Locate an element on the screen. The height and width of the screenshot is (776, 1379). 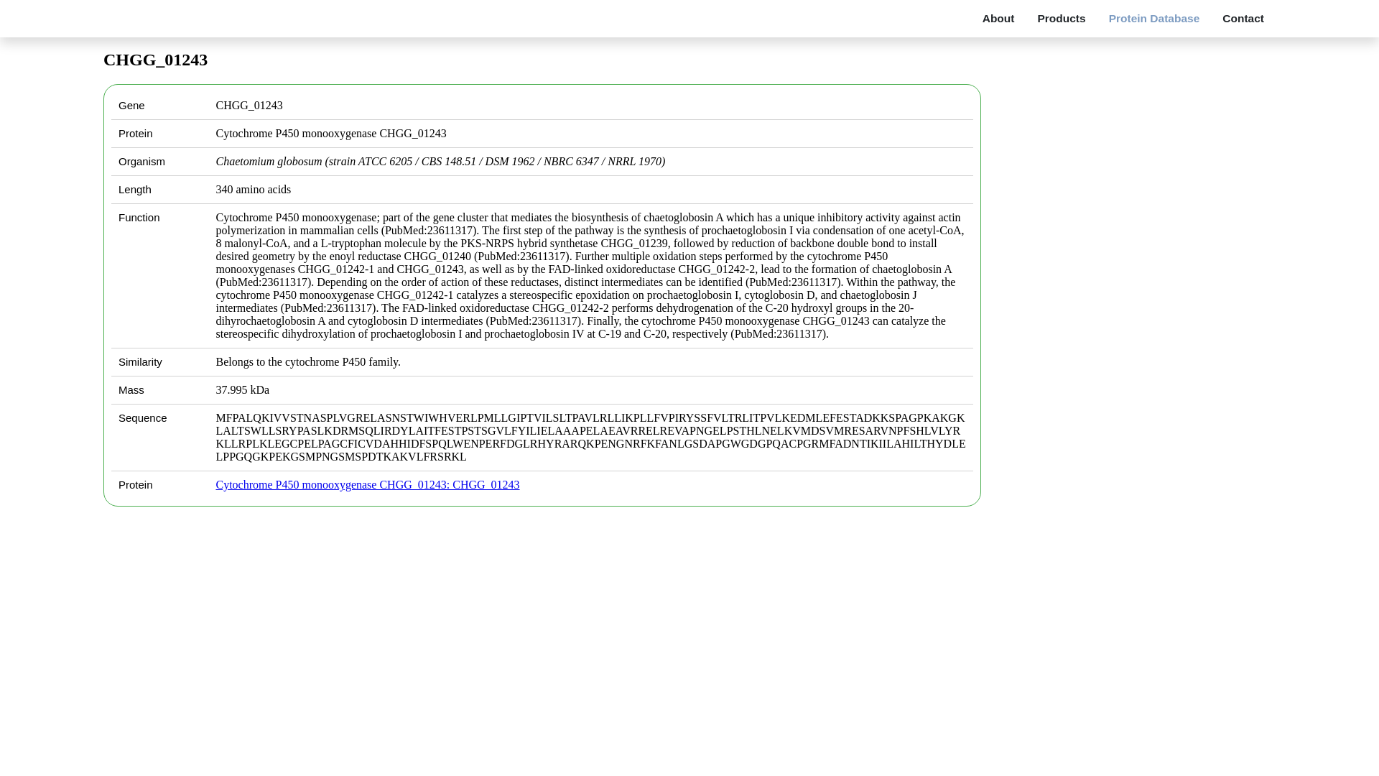
Product is located at coordinates (590, 484).